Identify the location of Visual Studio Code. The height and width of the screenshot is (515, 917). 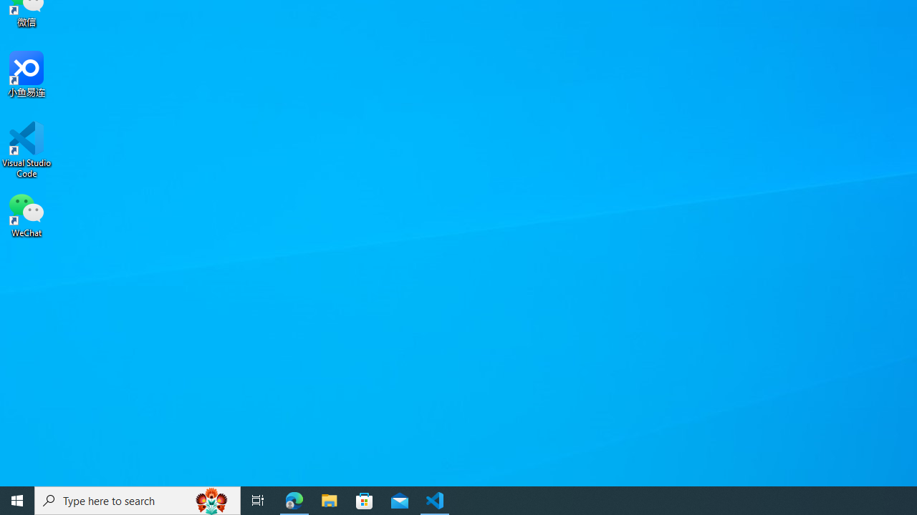
(27, 149).